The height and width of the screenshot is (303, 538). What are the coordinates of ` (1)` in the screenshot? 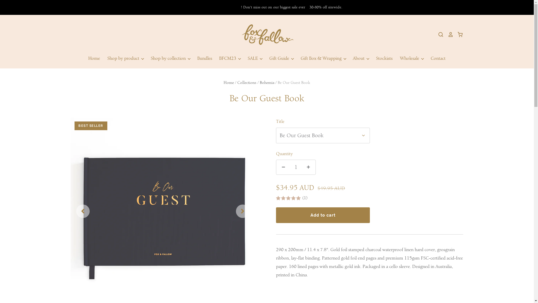 It's located at (369, 199).